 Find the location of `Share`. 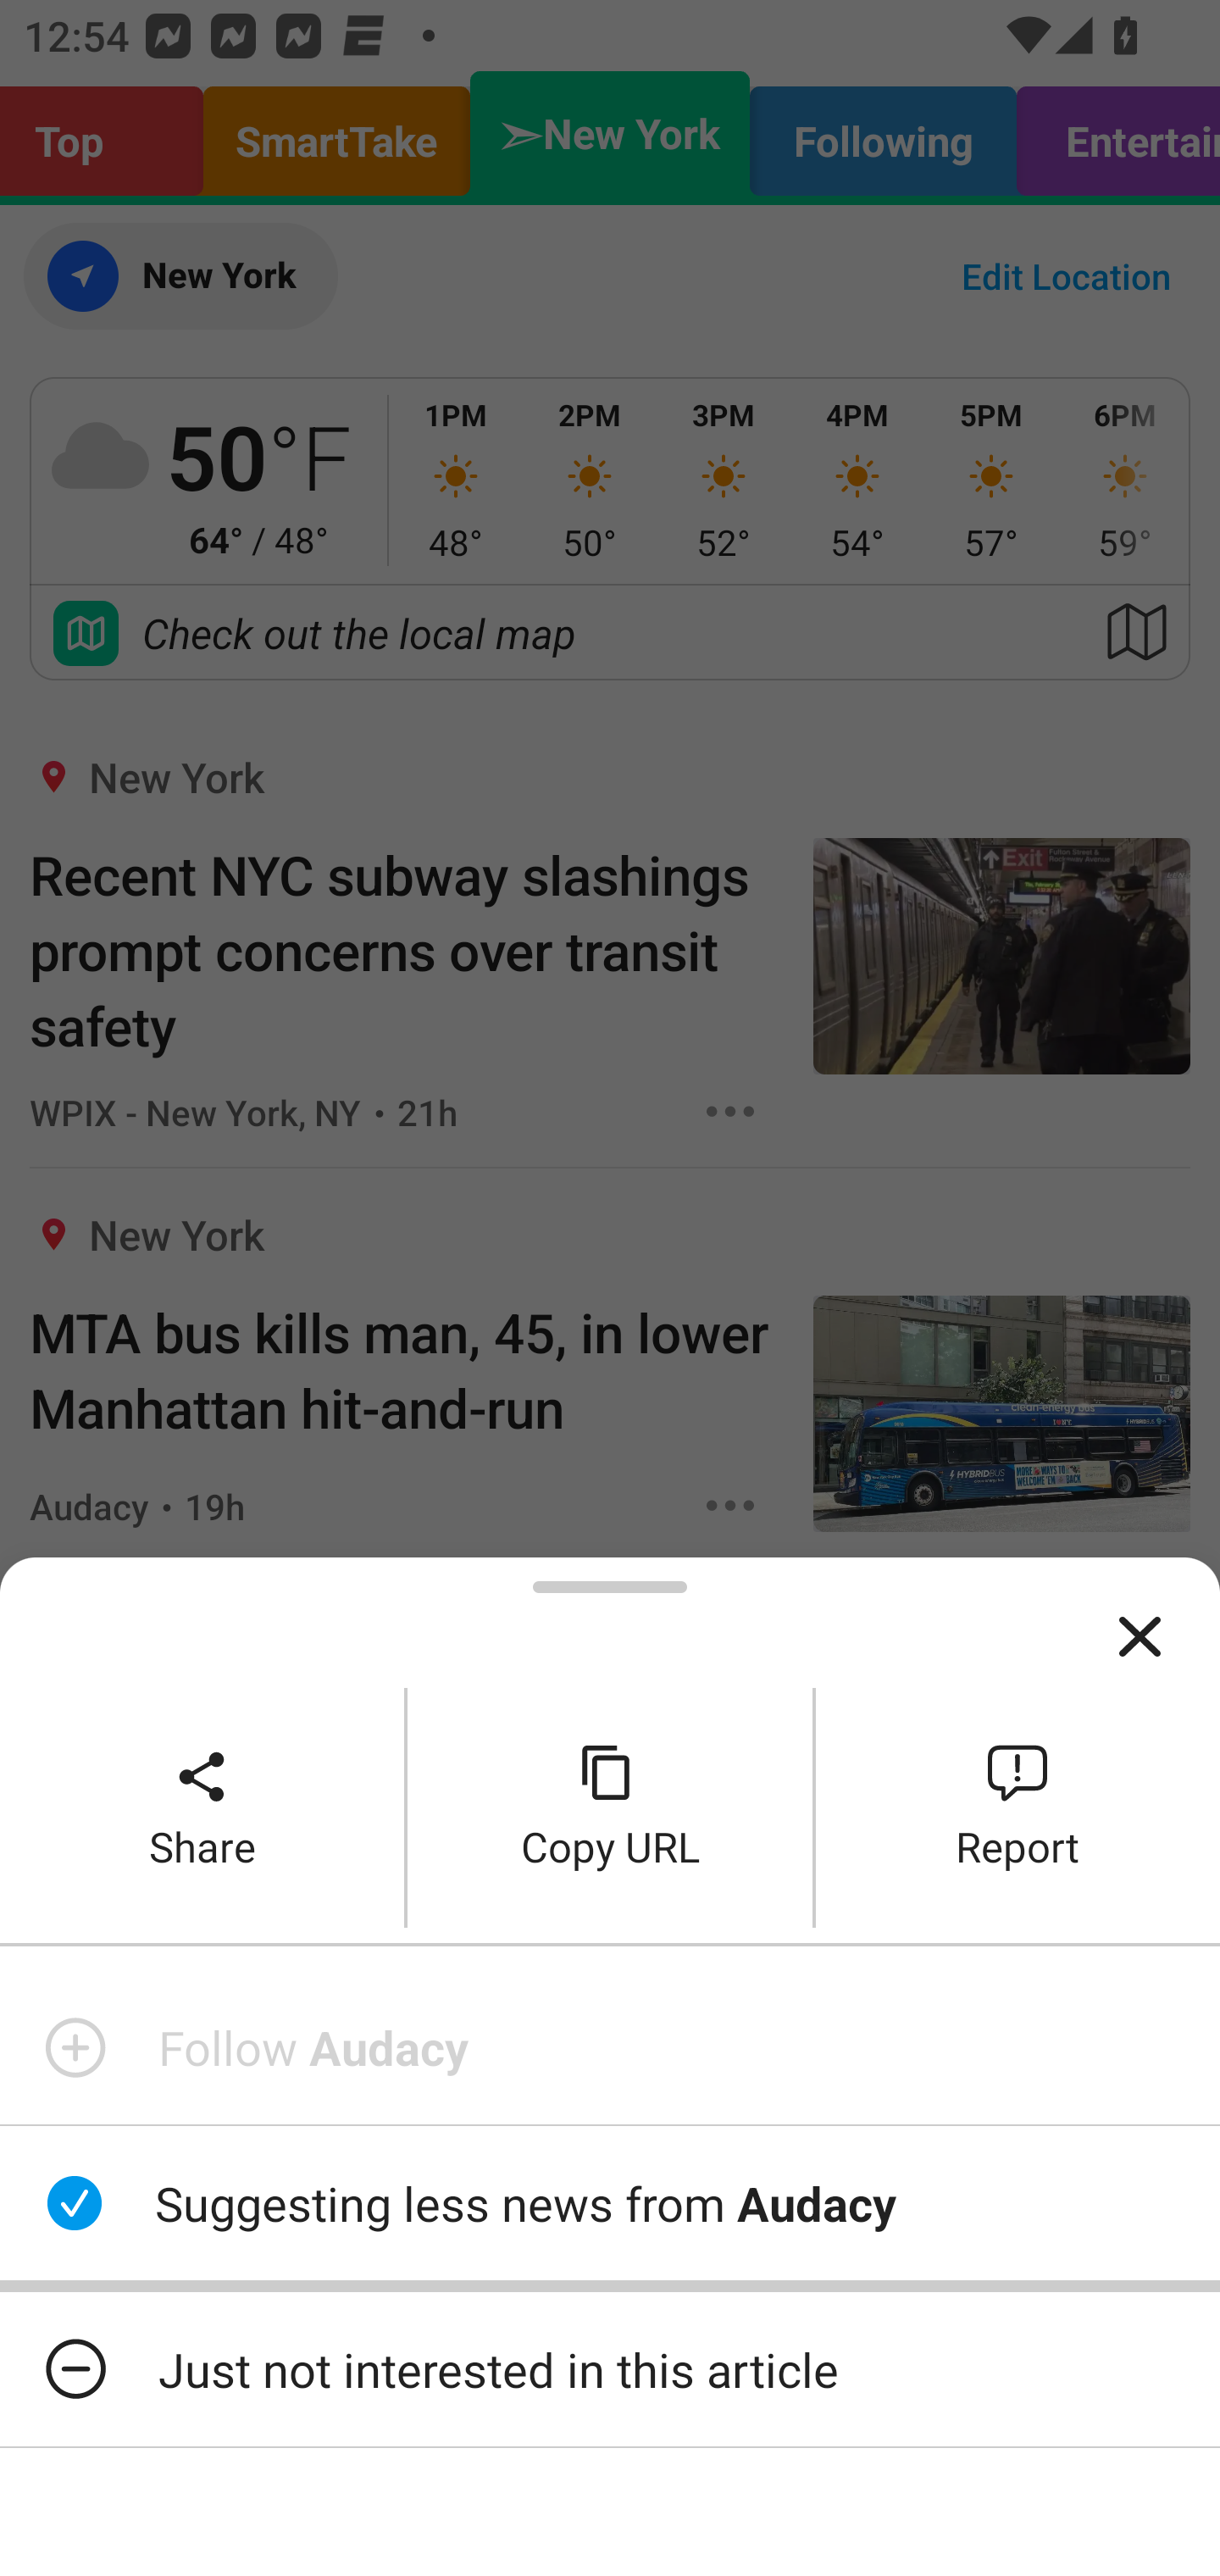

Share is located at coordinates (202, 1807).